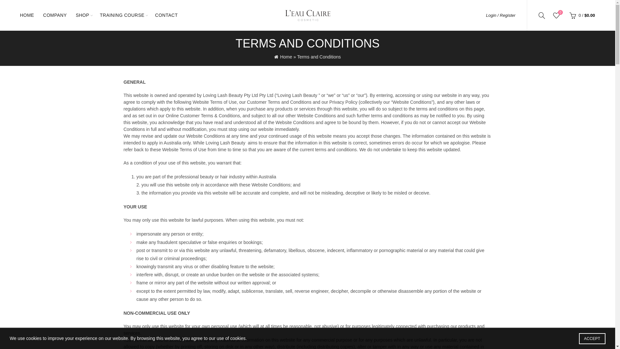 Image resolution: width=620 pixels, height=349 pixels. What do you see at coordinates (27, 16) in the screenshot?
I see `HOME` at bounding box center [27, 16].